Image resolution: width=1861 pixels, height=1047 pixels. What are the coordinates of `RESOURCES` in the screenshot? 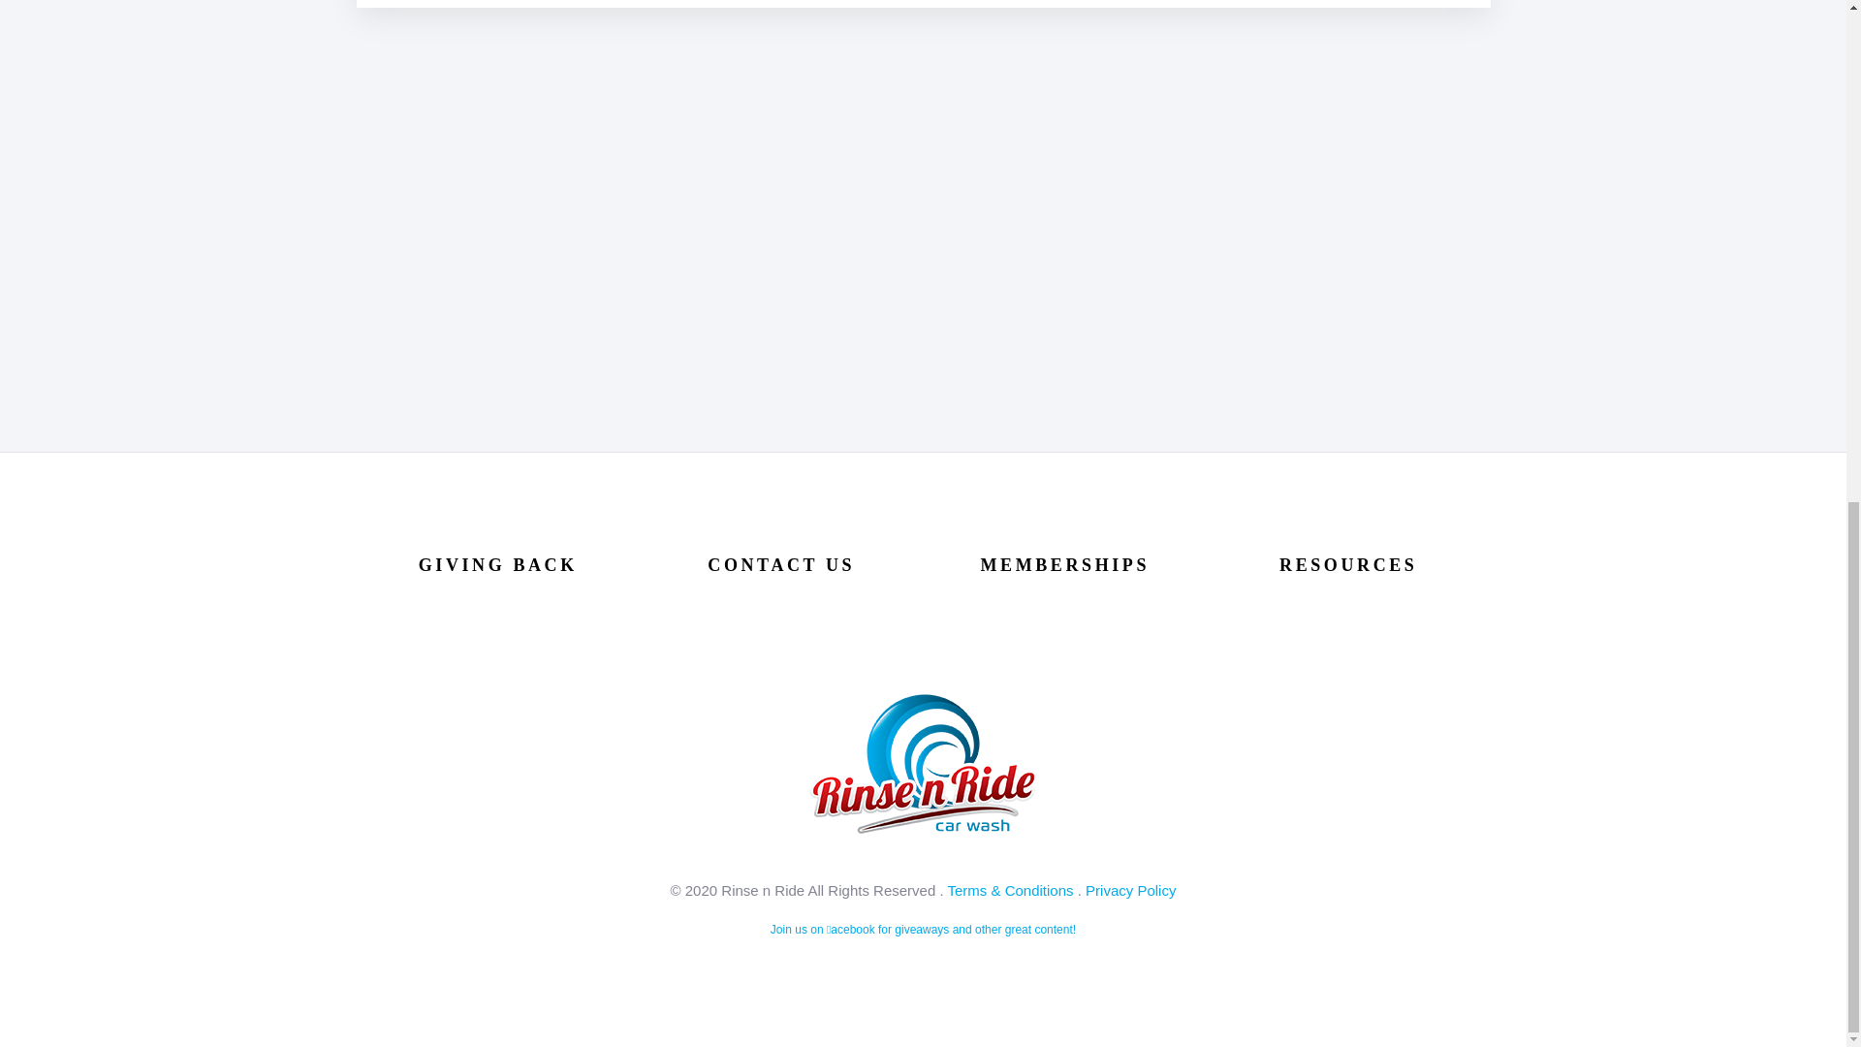 It's located at (1347, 564).